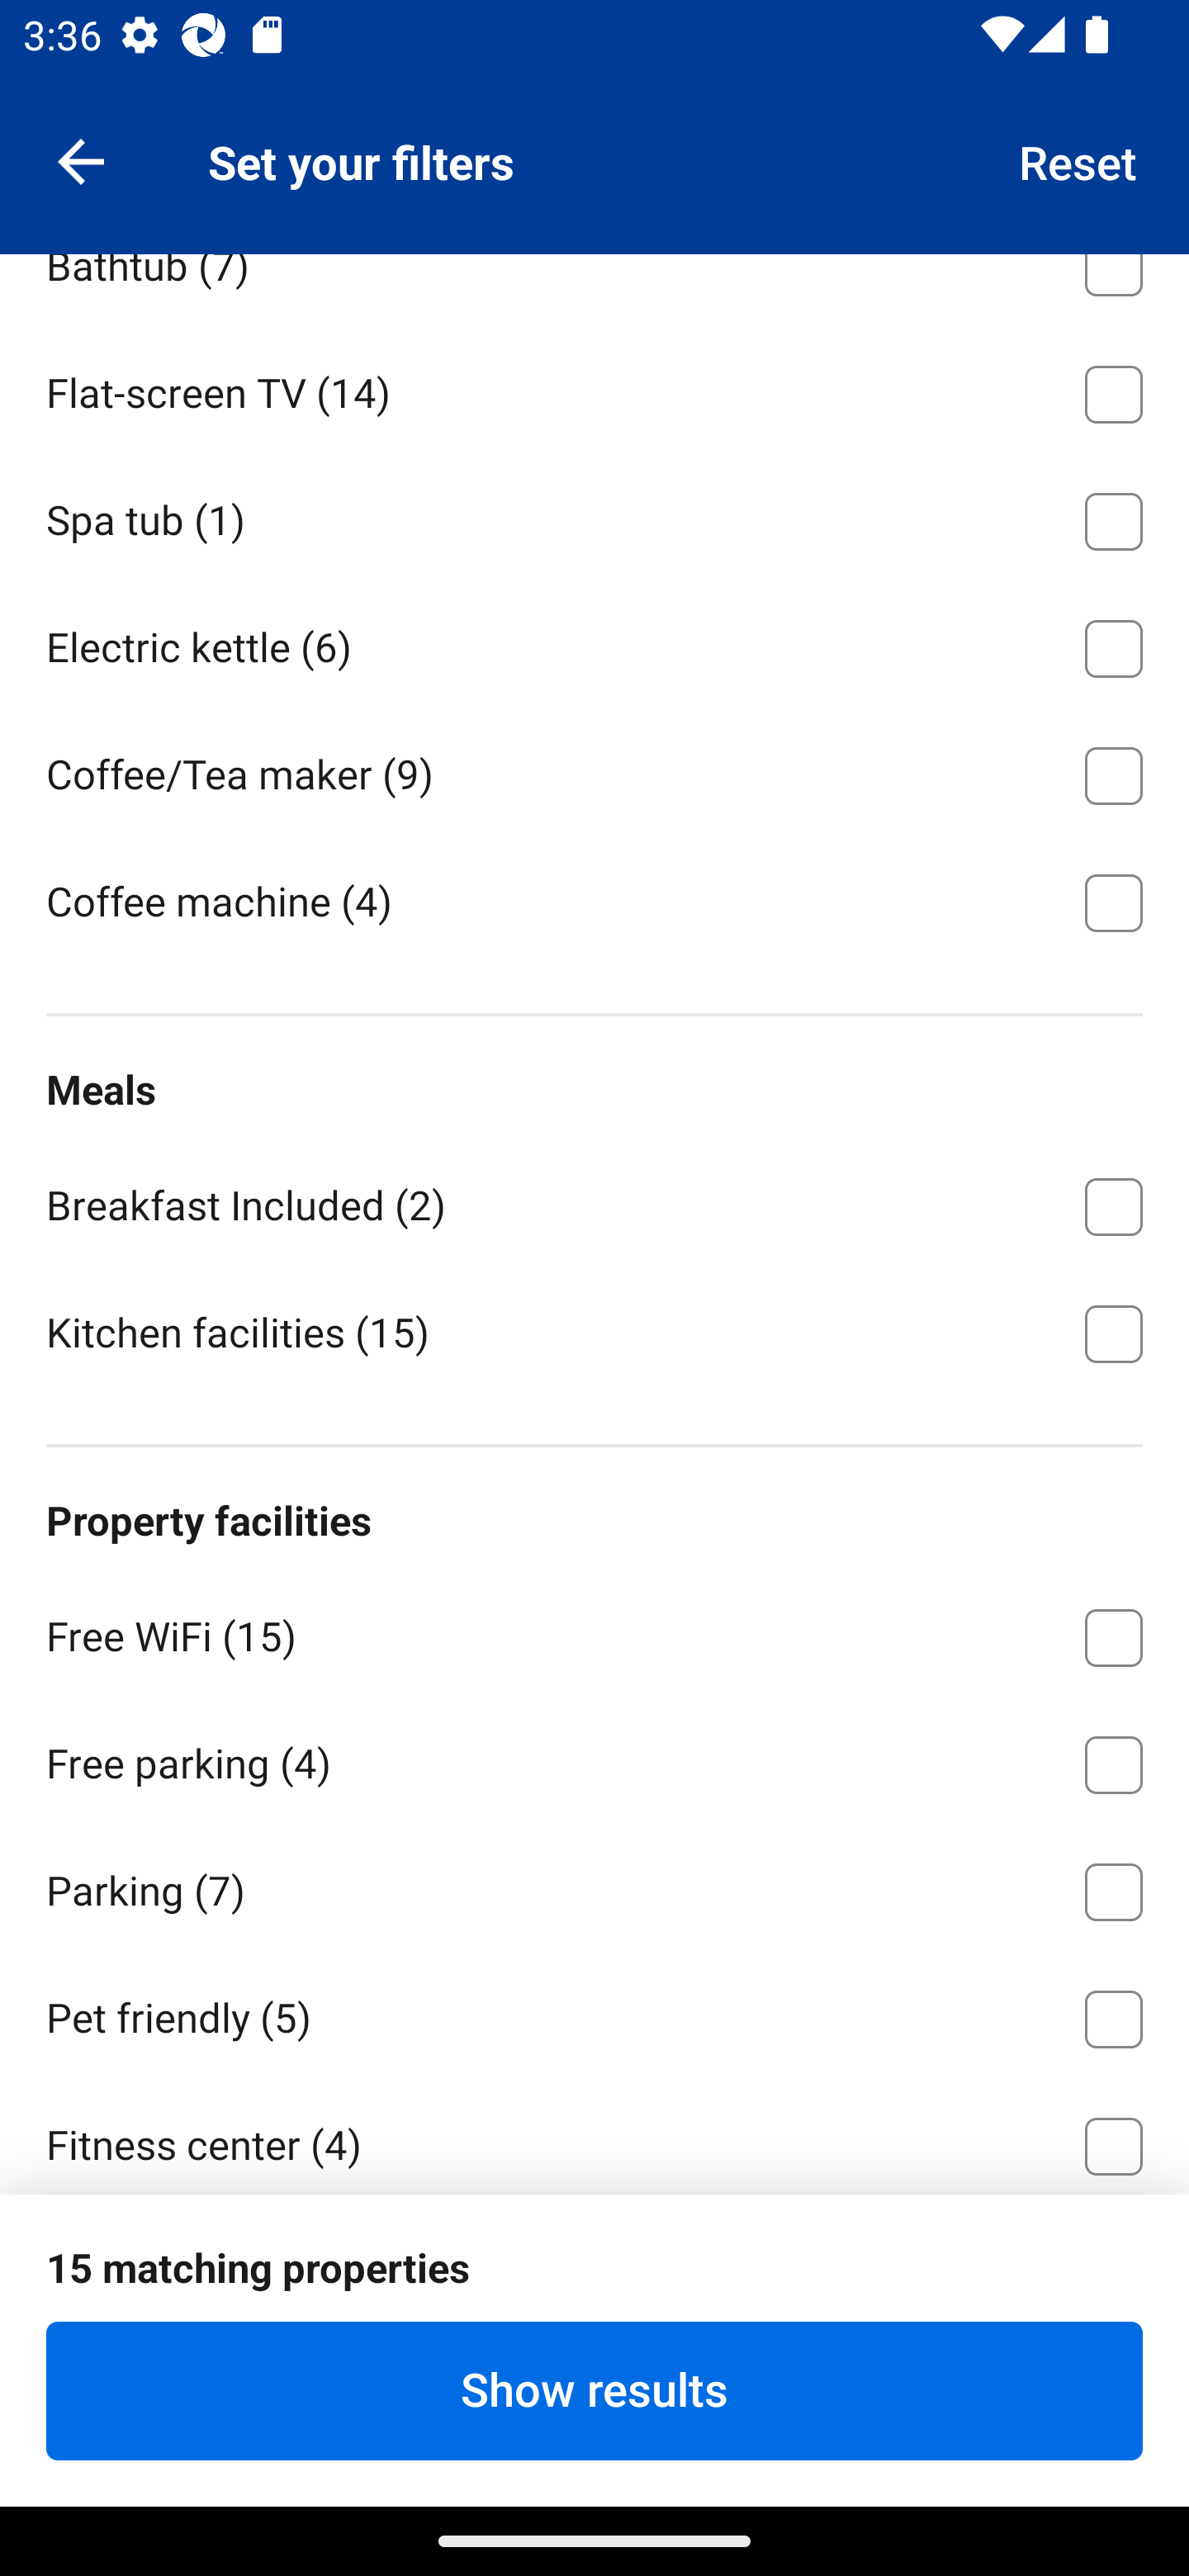 Image resolution: width=1189 pixels, height=2576 pixels. What do you see at coordinates (594, 289) in the screenshot?
I see `Bathtub ⁦(7)` at bounding box center [594, 289].